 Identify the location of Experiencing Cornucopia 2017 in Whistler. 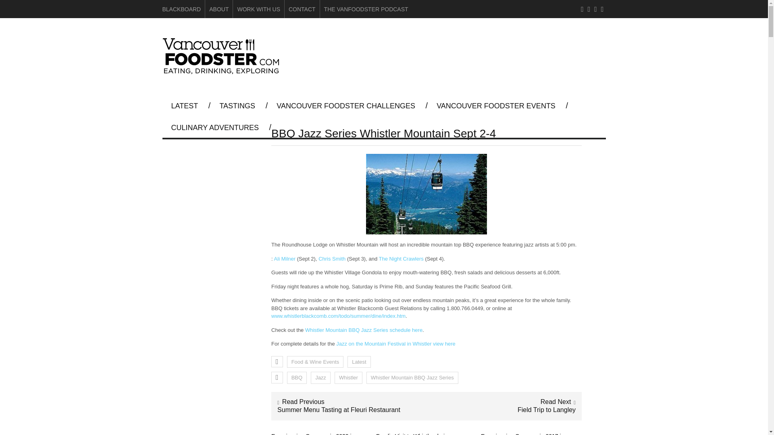
(522, 434).